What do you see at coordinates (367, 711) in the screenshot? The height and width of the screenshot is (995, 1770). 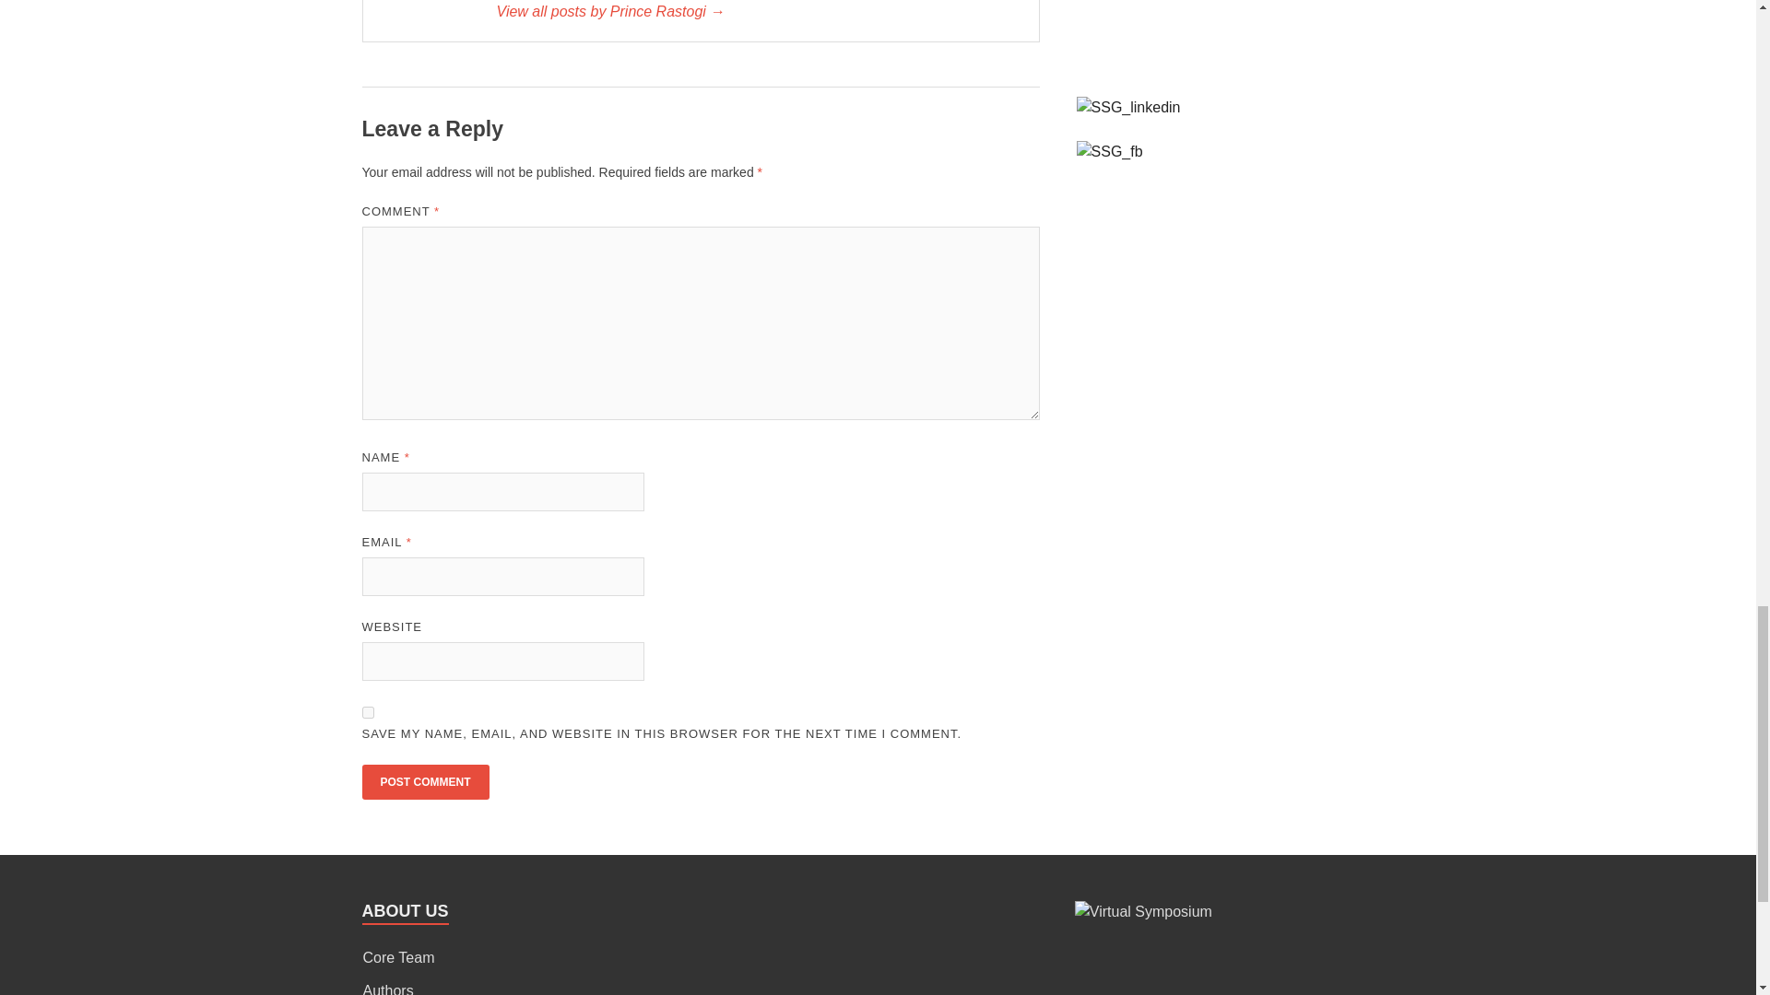 I see `yes` at bounding box center [367, 711].